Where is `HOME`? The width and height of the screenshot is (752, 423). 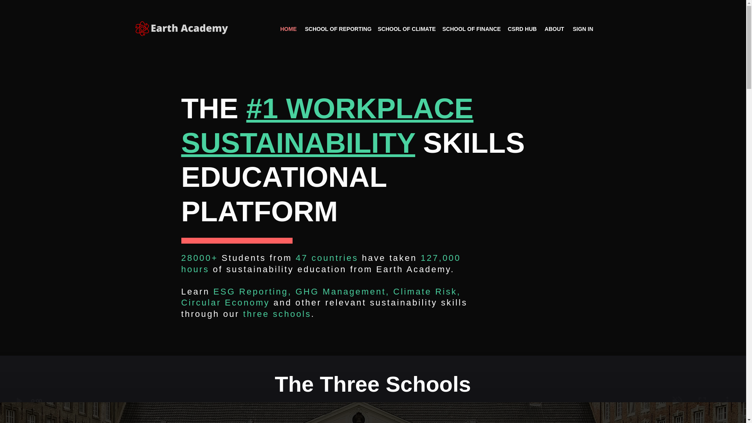
HOME is located at coordinates (288, 29).